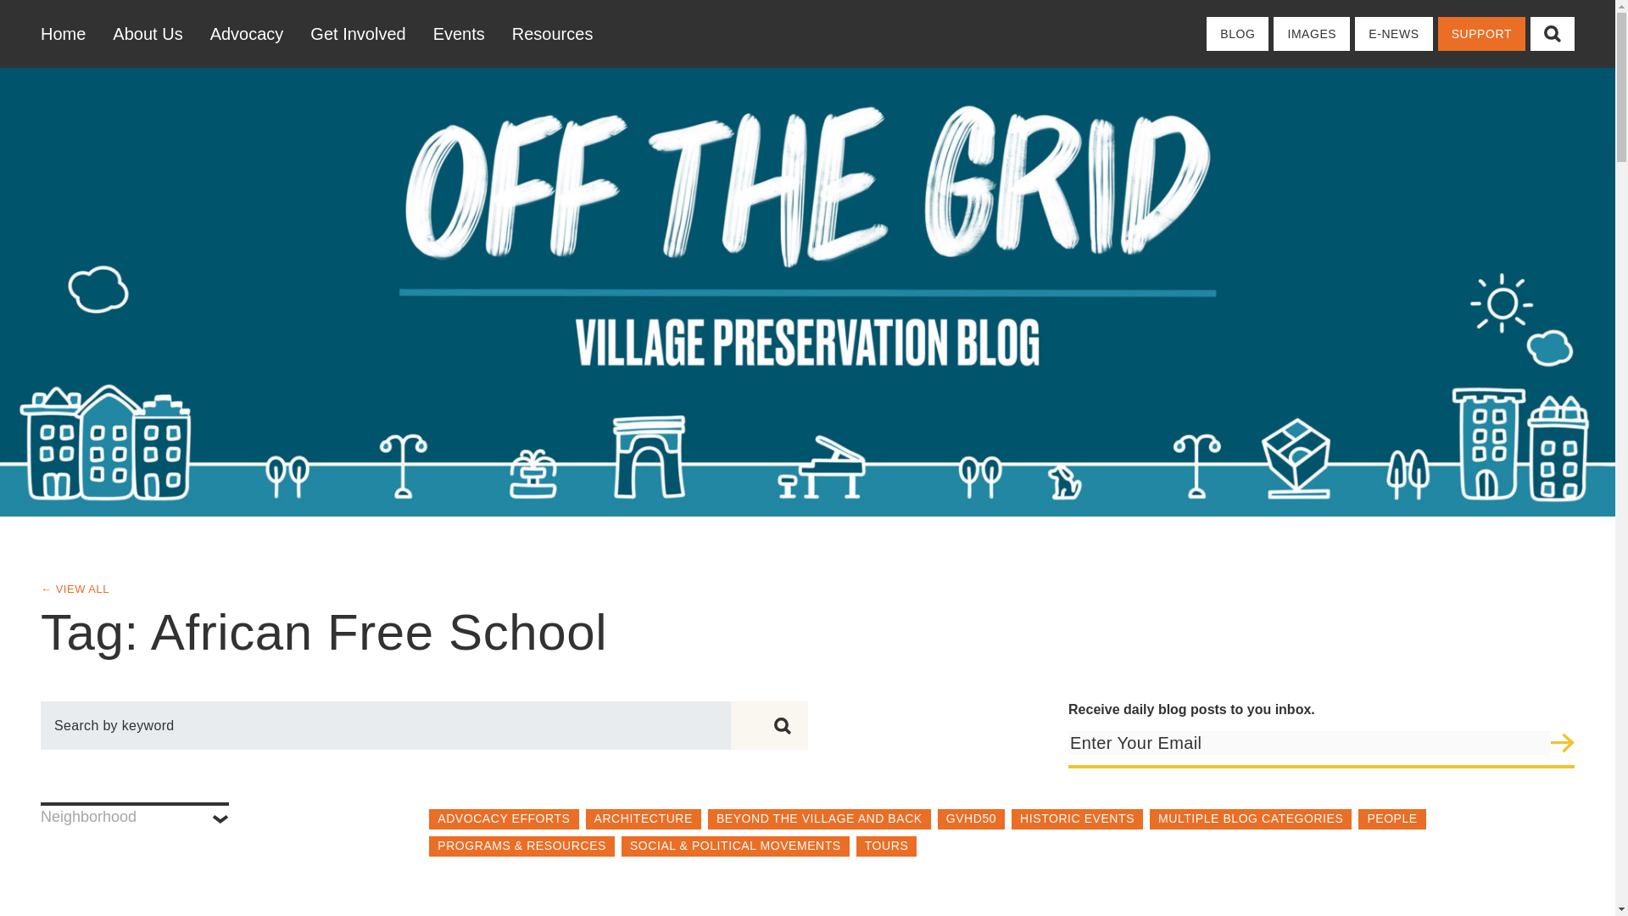 This screenshot has height=916, width=1628. What do you see at coordinates (357, 34) in the screenshot?
I see `Get Involved` at bounding box center [357, 34].